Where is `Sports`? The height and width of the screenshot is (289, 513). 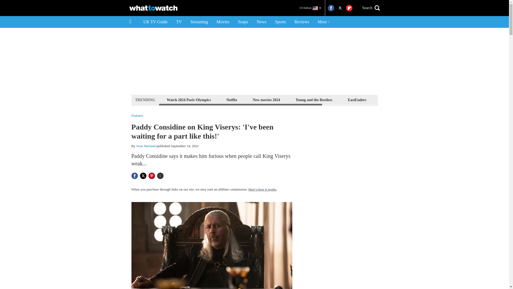
Sports is located at coordinates (281, 22).